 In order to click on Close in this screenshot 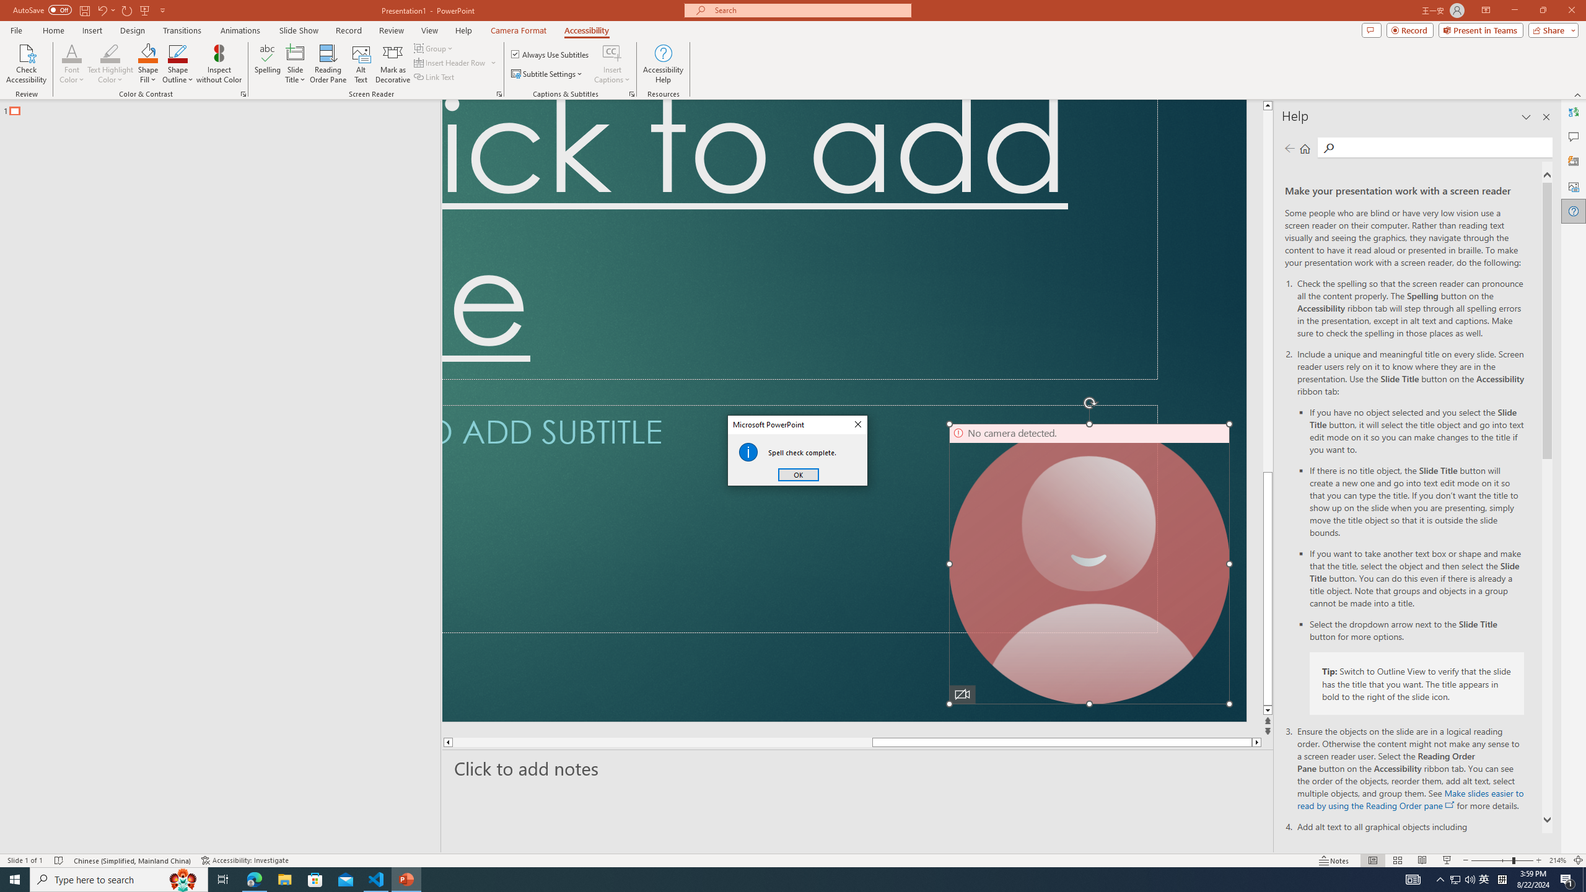, I will do `click(1564, 20)`.